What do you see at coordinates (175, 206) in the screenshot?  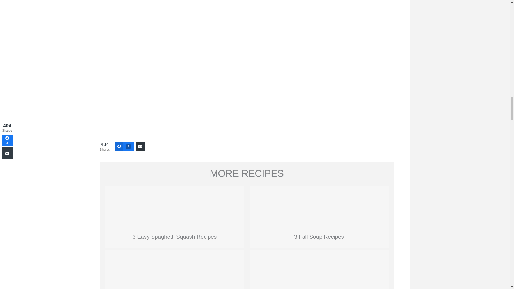 I see `3 Easy Spaghetti Squash Recipes` at bounding box center [175, 206].